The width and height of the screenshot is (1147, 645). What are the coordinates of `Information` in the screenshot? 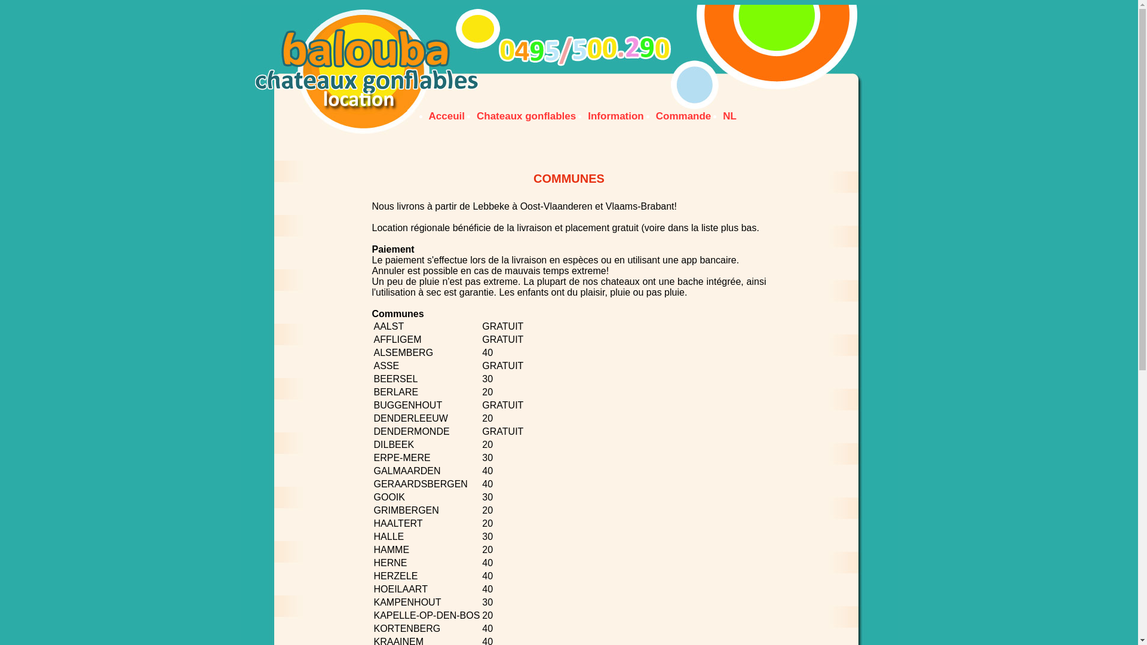 It's located at (615, 116).